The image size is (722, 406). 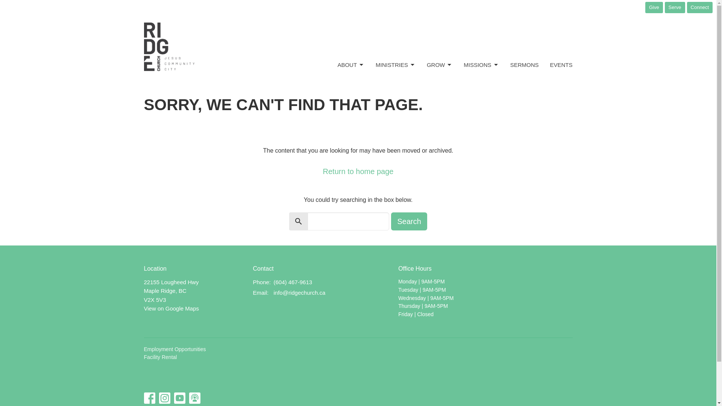 What do you see at coordinates (675, 8) in the screenshot?
I see `Serve` at bounding box center [675, 8].